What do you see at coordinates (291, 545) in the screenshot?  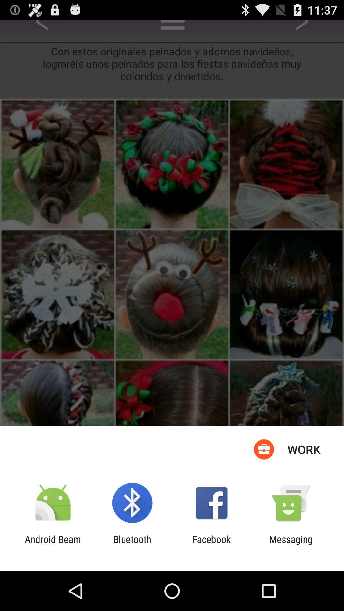 I see `choose the icon to the right of facebook app` at bounding box center [291, 545].